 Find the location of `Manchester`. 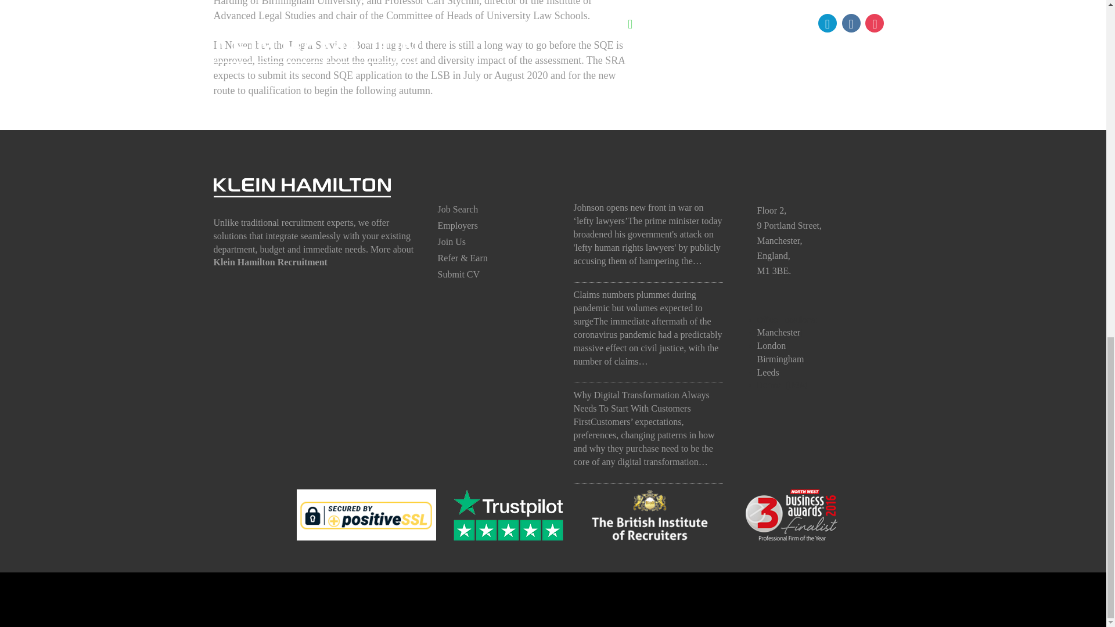

Manchester is located at coordinates (778, 332).